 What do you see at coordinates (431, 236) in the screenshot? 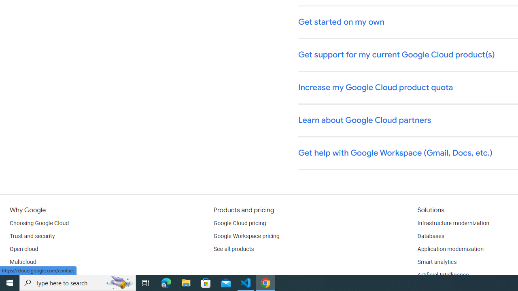
I see `Databases` at bounding box center [431, 236].